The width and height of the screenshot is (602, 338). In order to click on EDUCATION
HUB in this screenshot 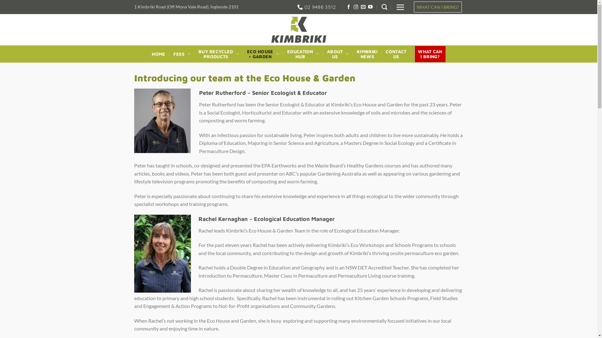, I will do `click(303, 54)`.